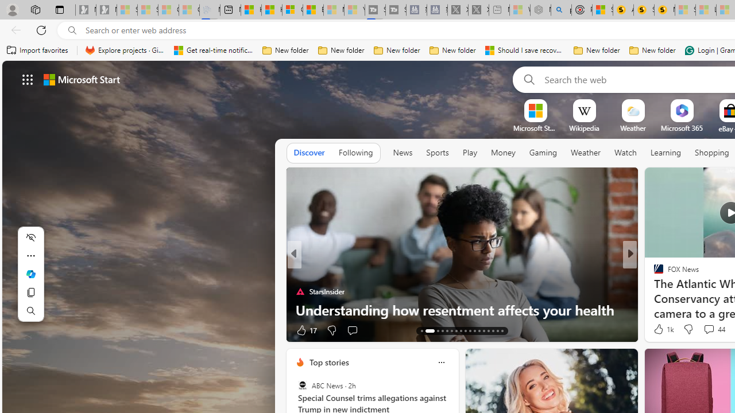 Image resolution: width=735 pixels, height=413 pixels. What do you see at coordinates (421, 330) in the screenshot?
I see `AutomationID: tab-13` at bounding box center [421, 330].